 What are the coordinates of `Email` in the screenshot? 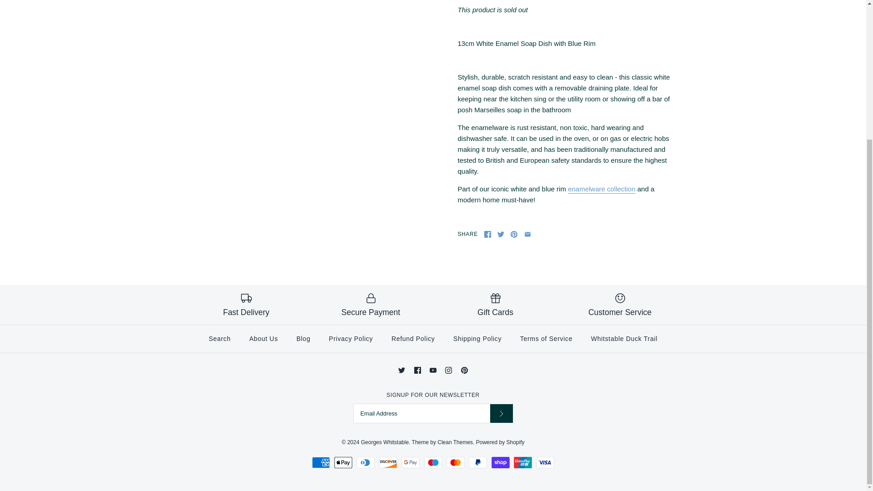 It's located at (527, 234).